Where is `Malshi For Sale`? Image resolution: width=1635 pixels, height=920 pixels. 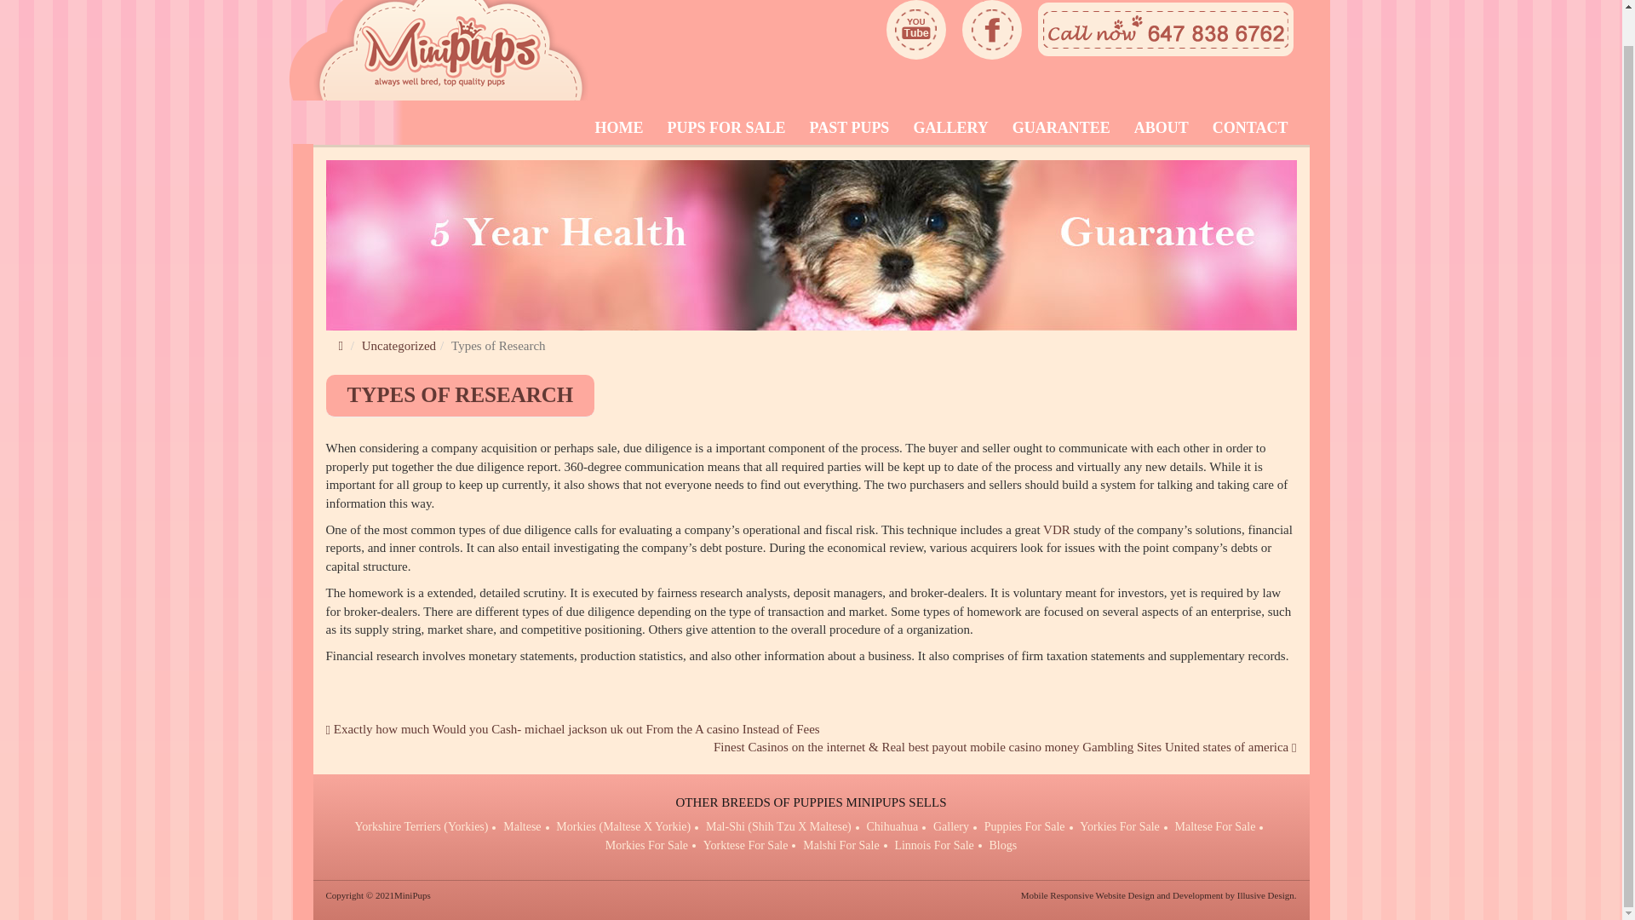 Malshi For Sale is located at coordinates (840, 845).